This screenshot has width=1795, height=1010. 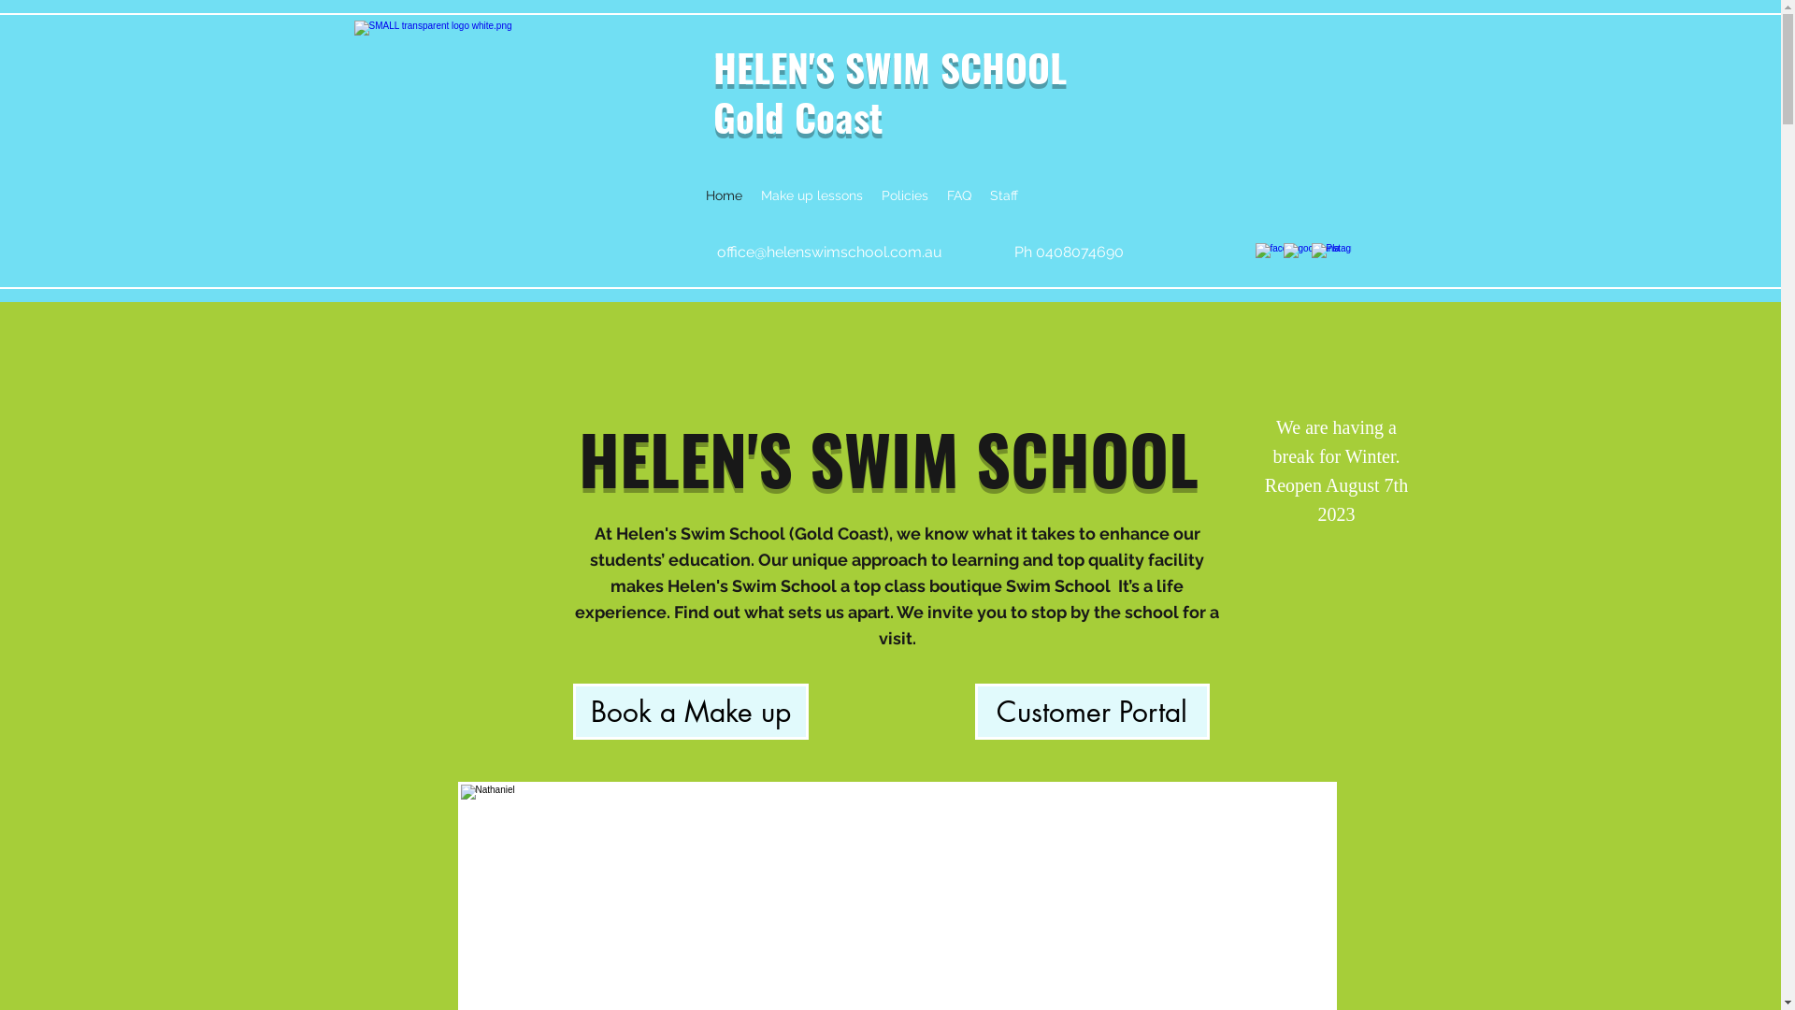 I want to click on Make up lessons, so click(x=811, y=195).